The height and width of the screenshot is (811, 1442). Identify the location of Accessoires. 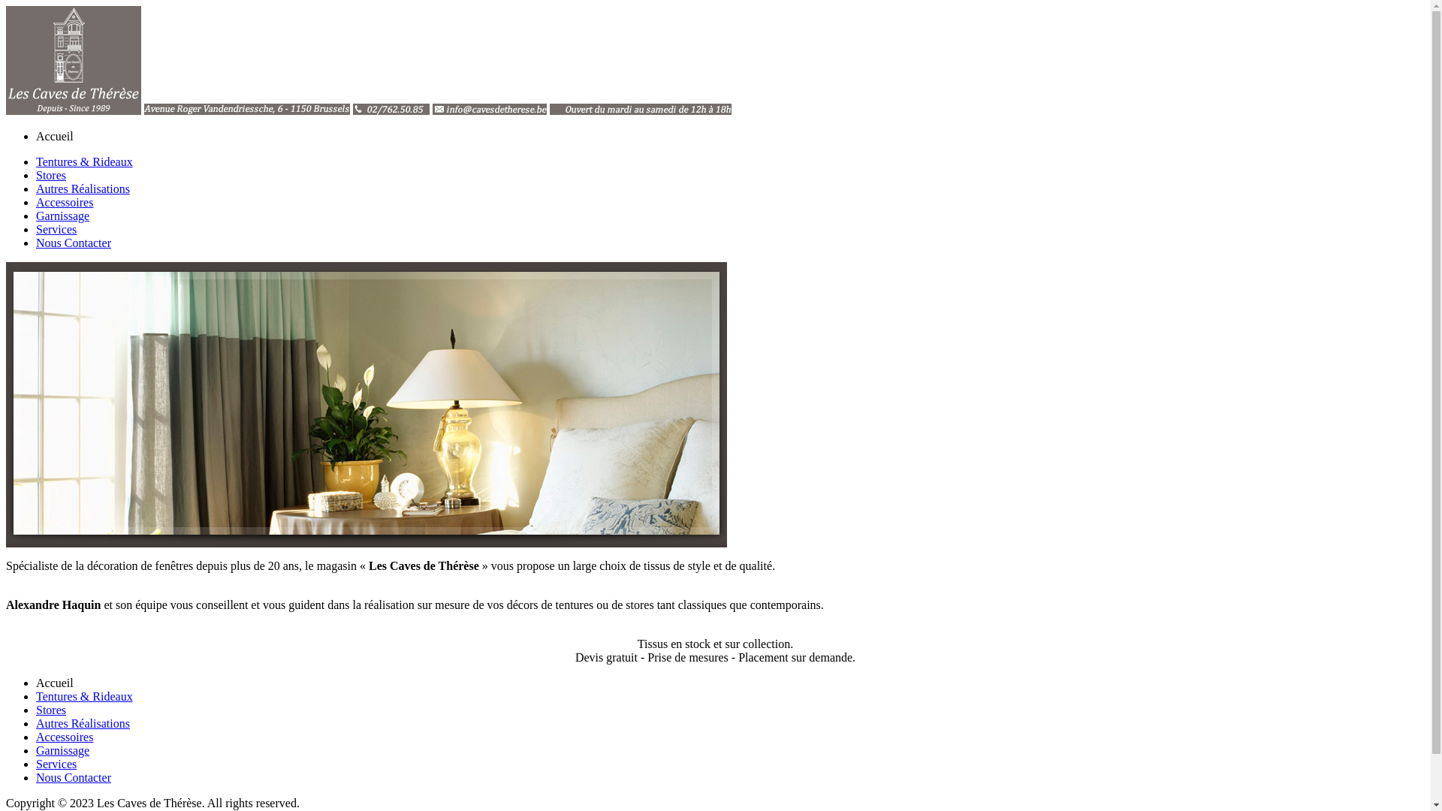
(65, 737).